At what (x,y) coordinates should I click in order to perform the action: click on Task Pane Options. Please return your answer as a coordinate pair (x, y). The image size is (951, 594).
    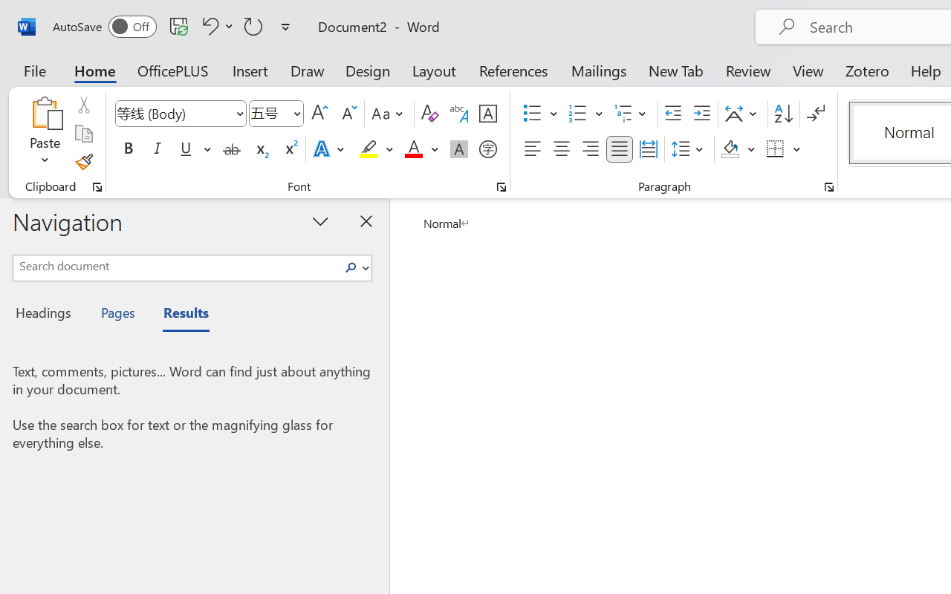
    Looking at the image, I should click on (321, 221).